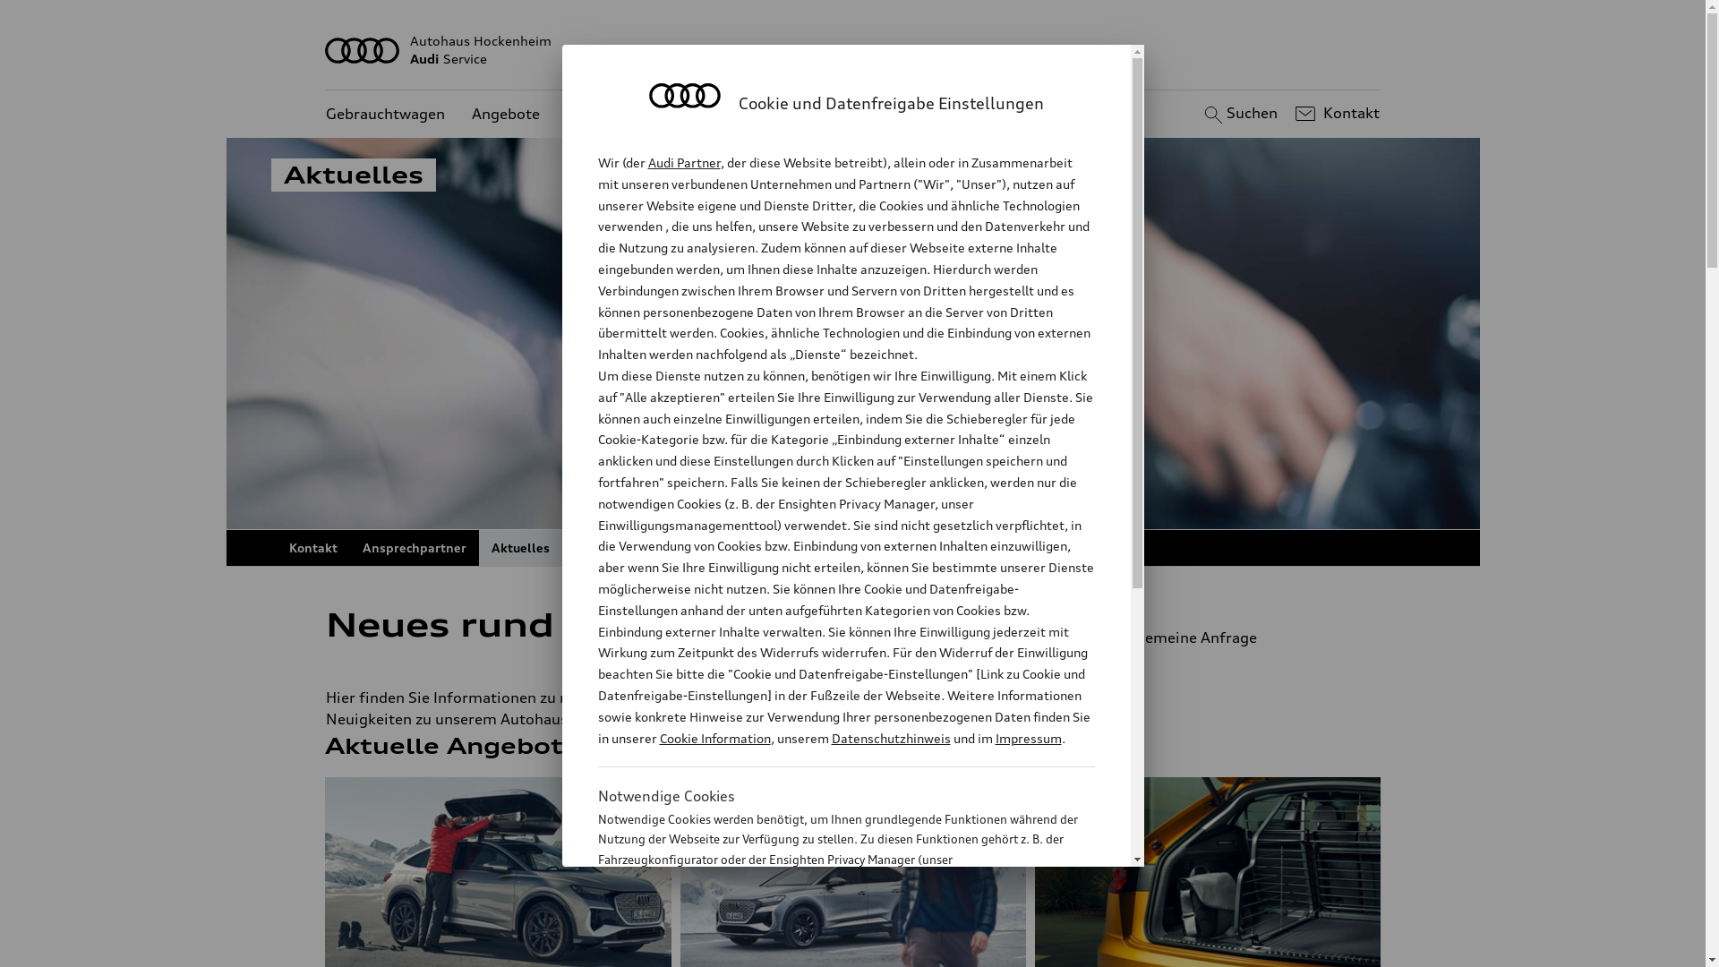  Describe the element at coordinates (714, 738) in the screenshot. I see `Cookie Information` at that location.